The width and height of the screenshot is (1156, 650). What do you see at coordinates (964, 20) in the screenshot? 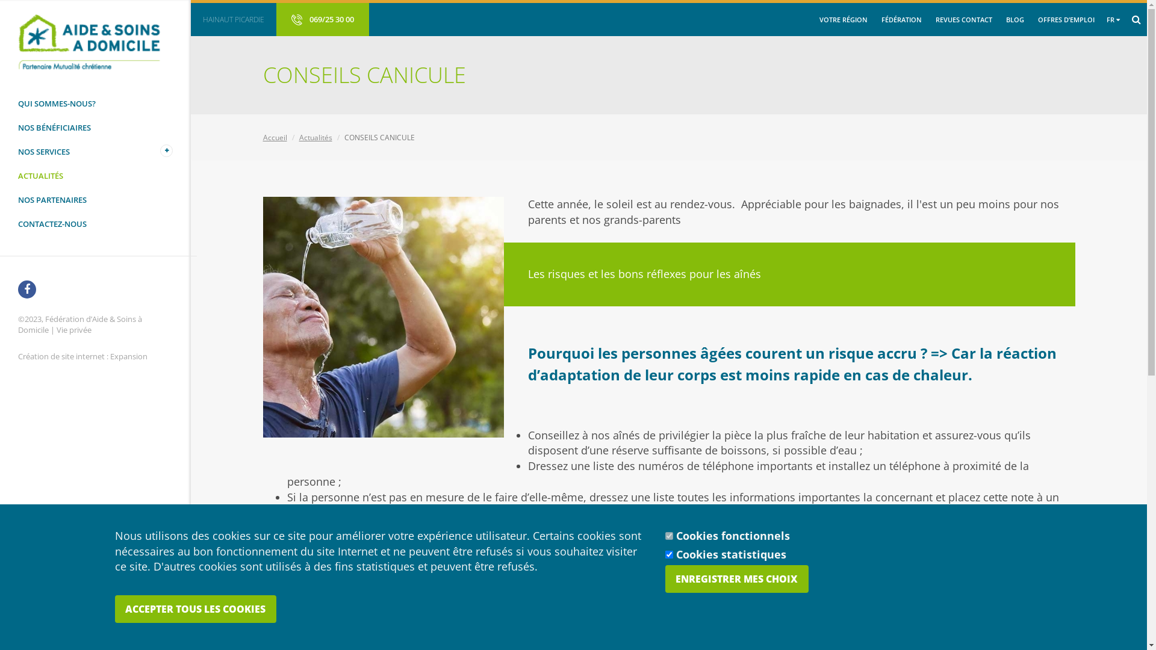
I see `REVUES CONTACT` at bounding box center [964, 20].